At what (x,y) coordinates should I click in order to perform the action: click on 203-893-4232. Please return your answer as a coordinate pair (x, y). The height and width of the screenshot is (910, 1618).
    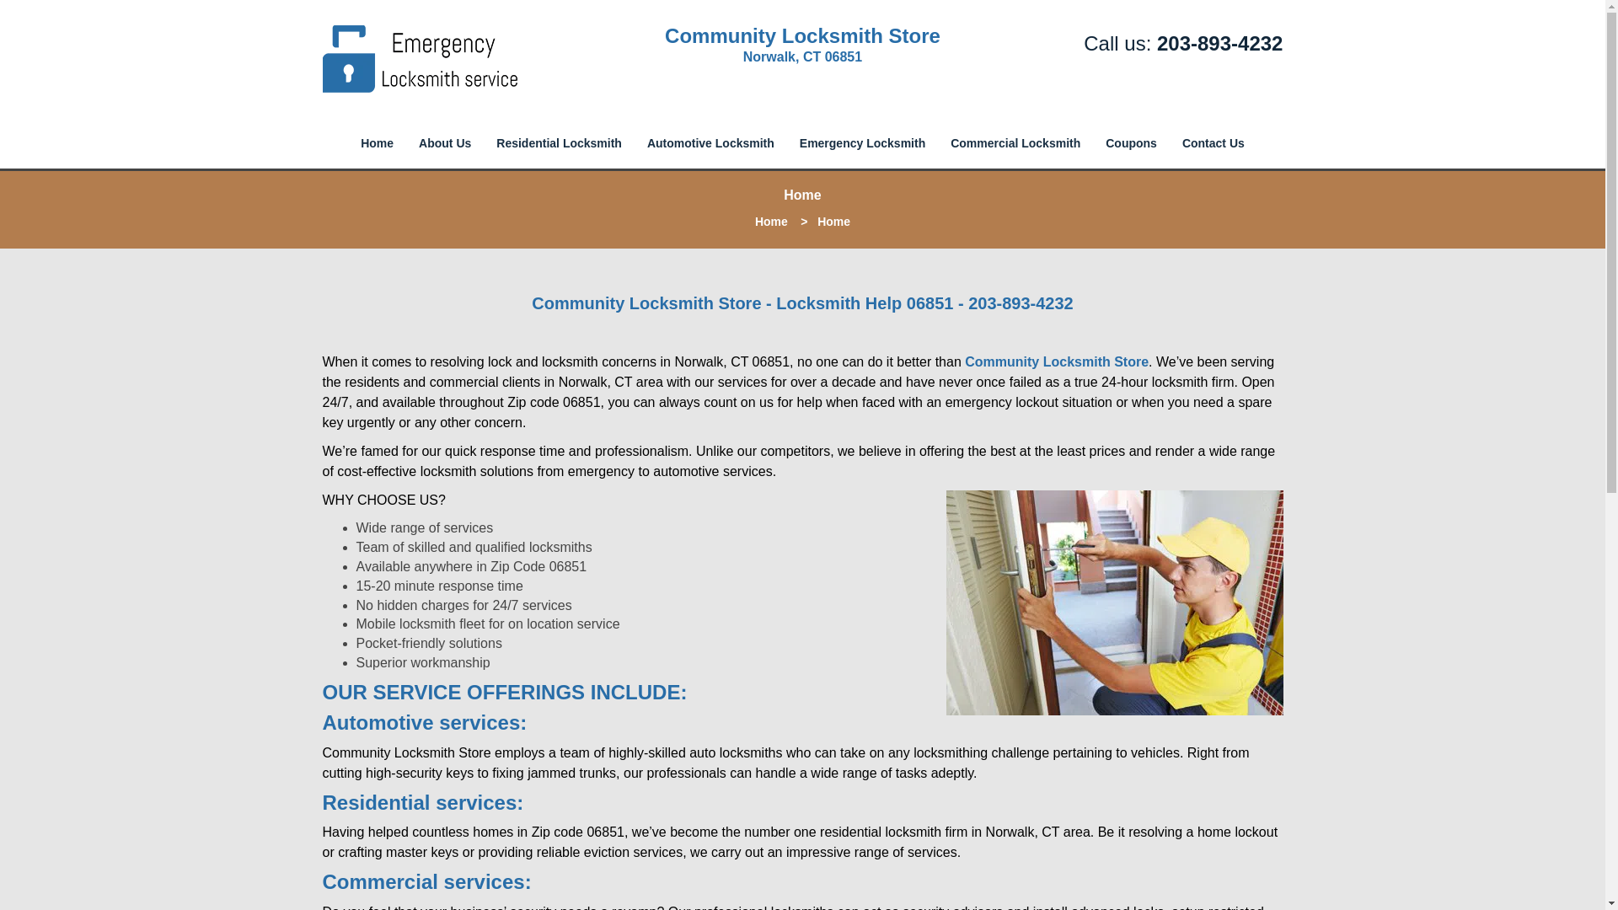
    Looking at the image, I should click on (1021, 303).